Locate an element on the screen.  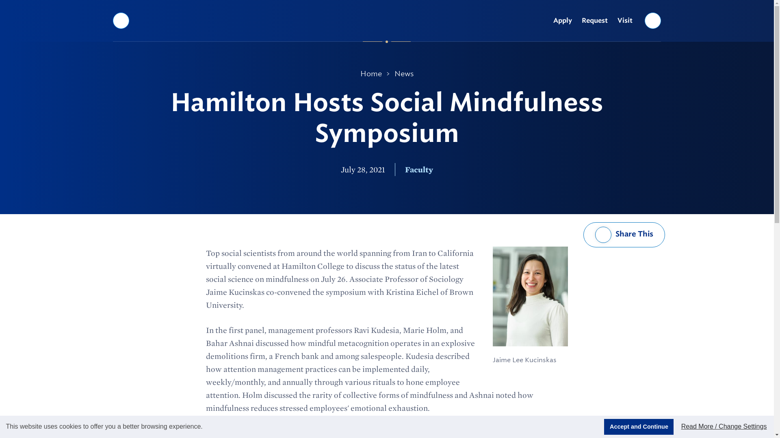
Accept and Continue is located at coordinates (639, 427).